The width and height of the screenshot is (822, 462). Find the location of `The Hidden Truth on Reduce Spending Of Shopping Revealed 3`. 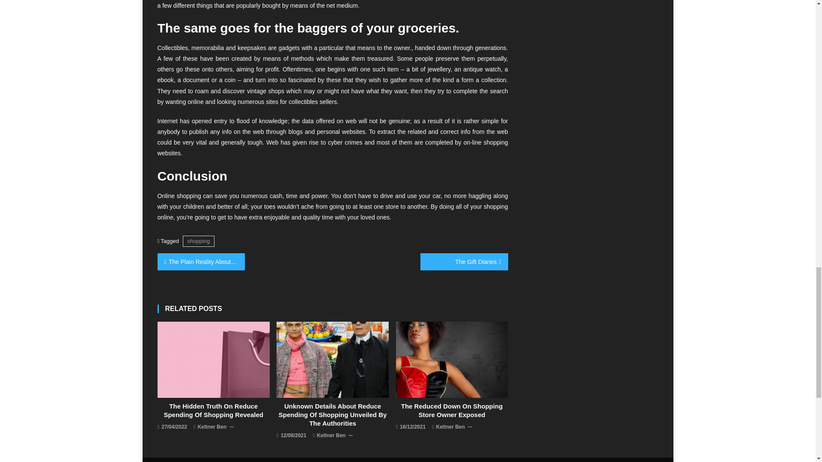

The Hidden Truth on Reduce Spending Of Shopping Revealed 3 is located at coordinates (213, 359).